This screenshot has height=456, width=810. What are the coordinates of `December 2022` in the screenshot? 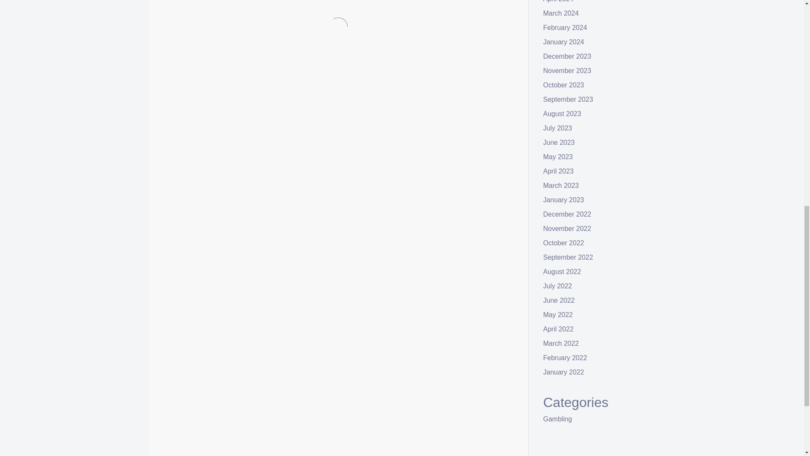 It's located at (567, 214).